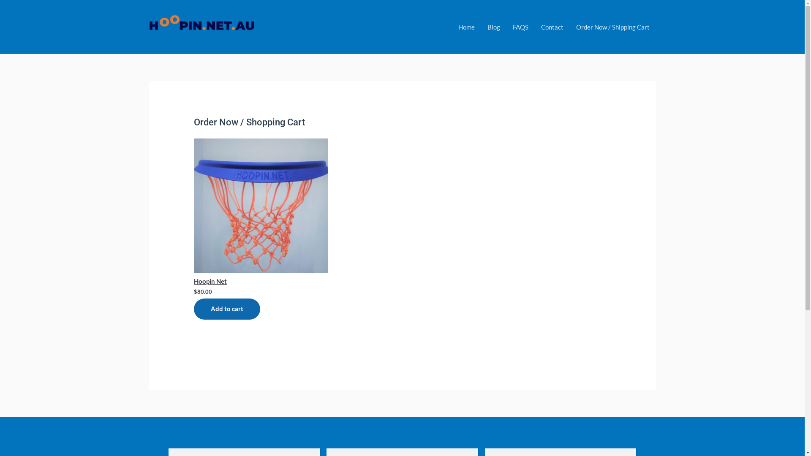 The width and height of the screenshot is (811, 456). I want to click on Hoopin Net, so click(261, 212).